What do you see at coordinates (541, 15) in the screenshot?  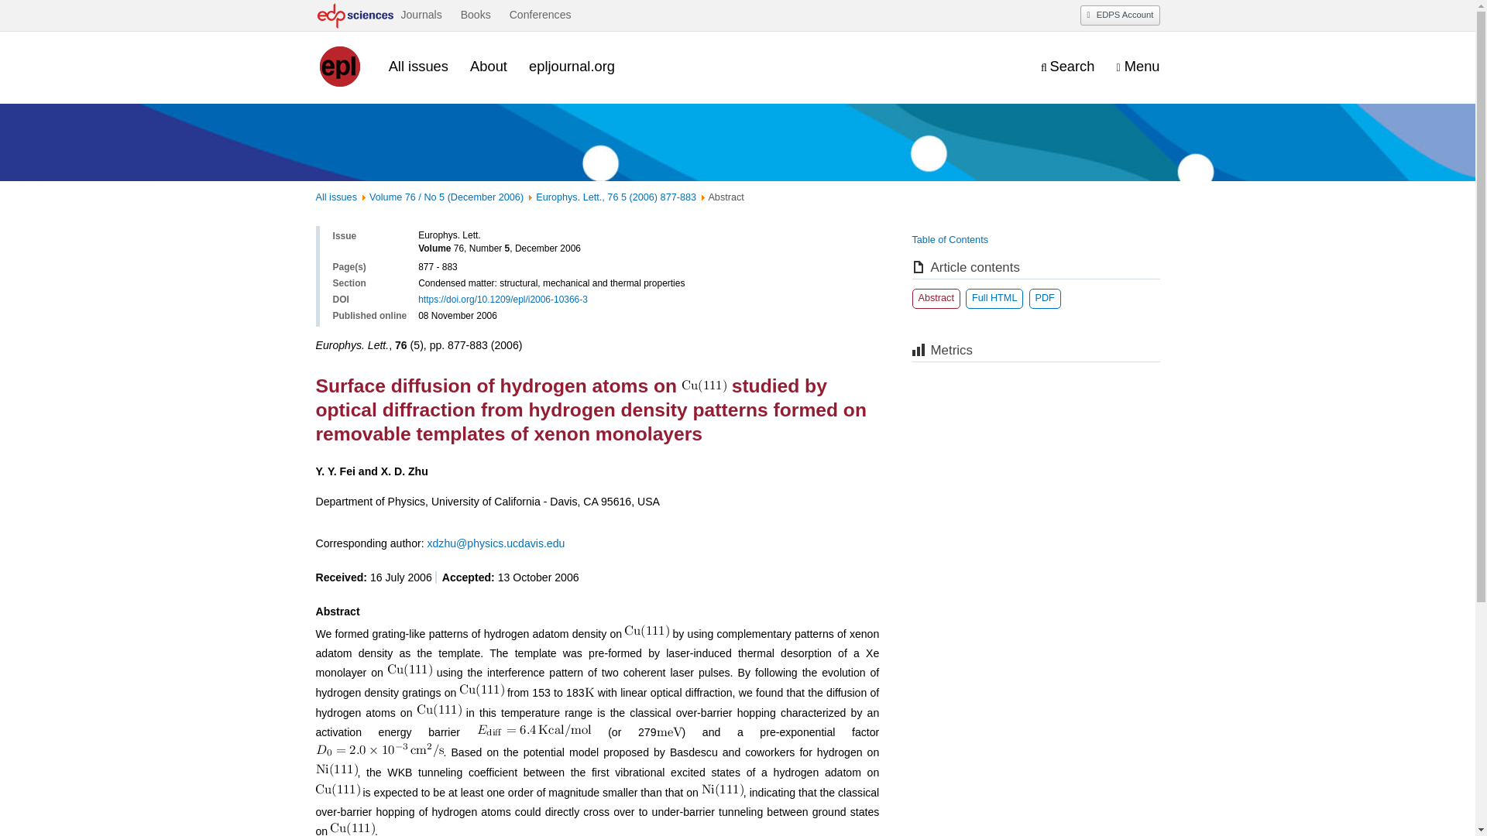 I see `Conferences` at bounding box center [541, 15].